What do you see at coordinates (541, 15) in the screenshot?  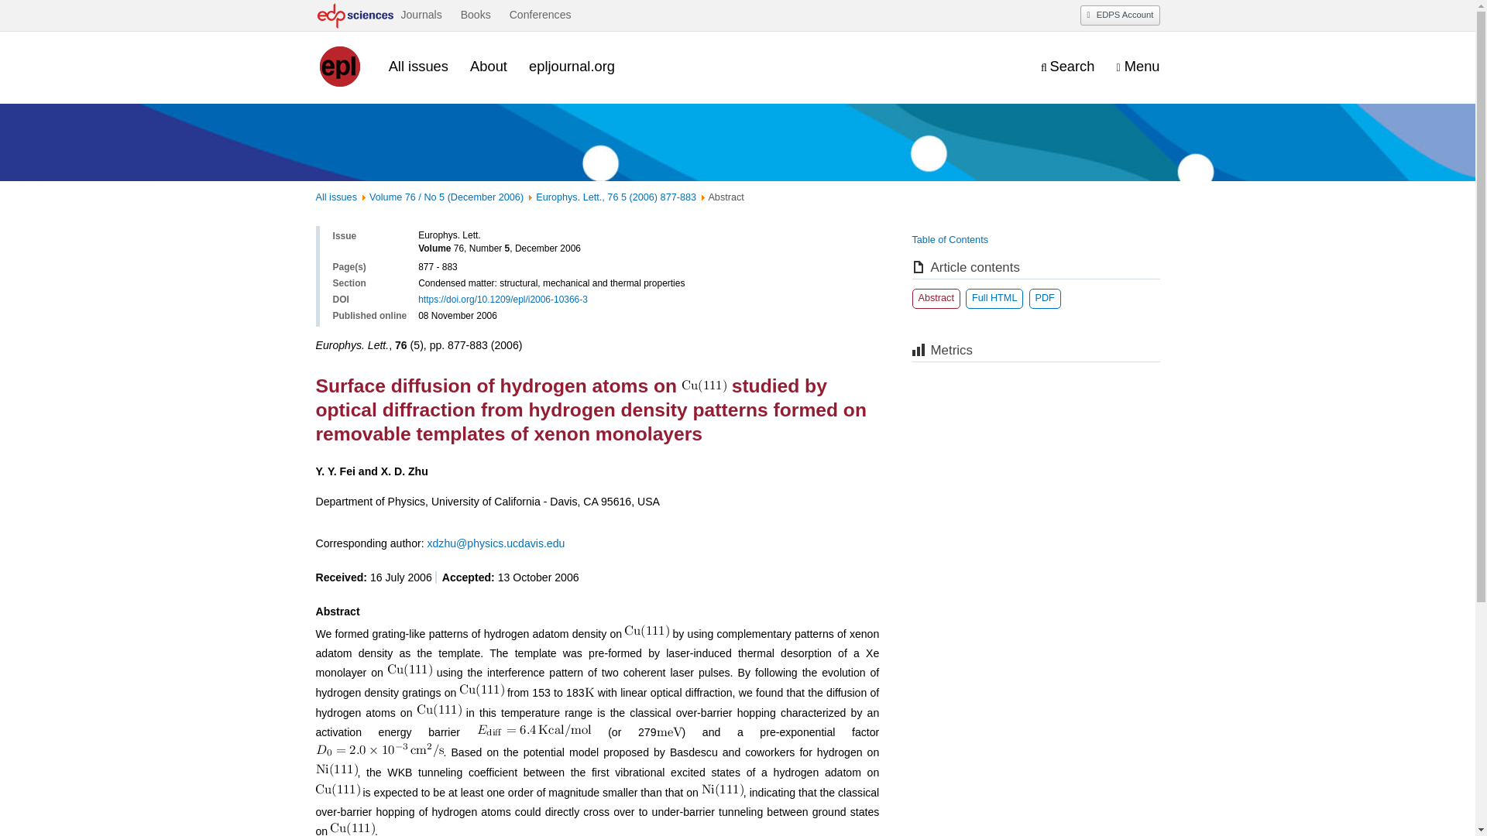 I see `Conferences` at bounding box center [541, 15].